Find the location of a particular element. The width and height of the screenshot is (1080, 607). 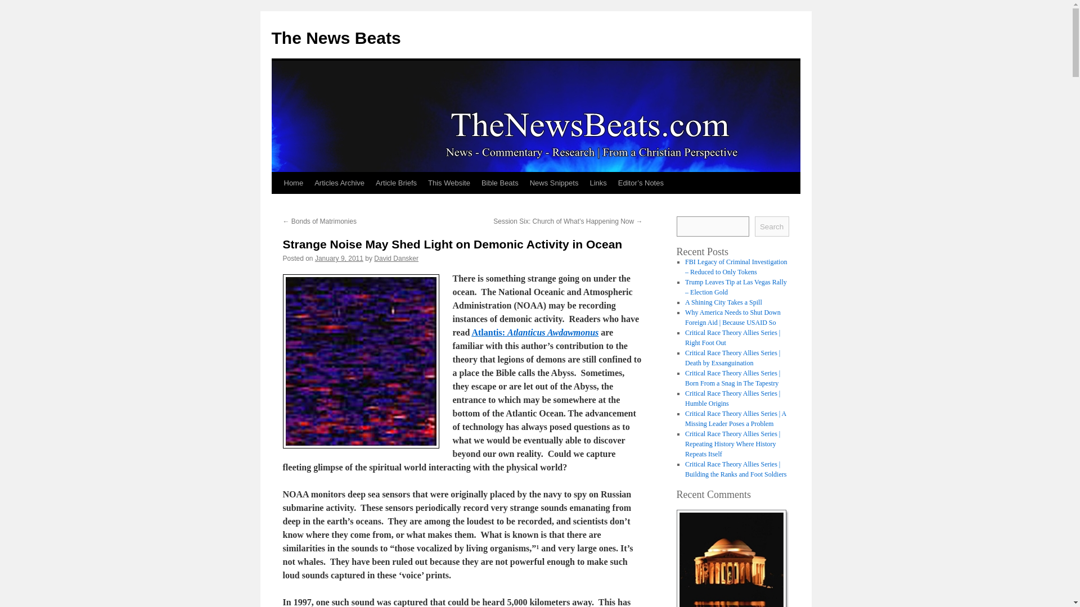

This Website is located at coordinates (449, 183).